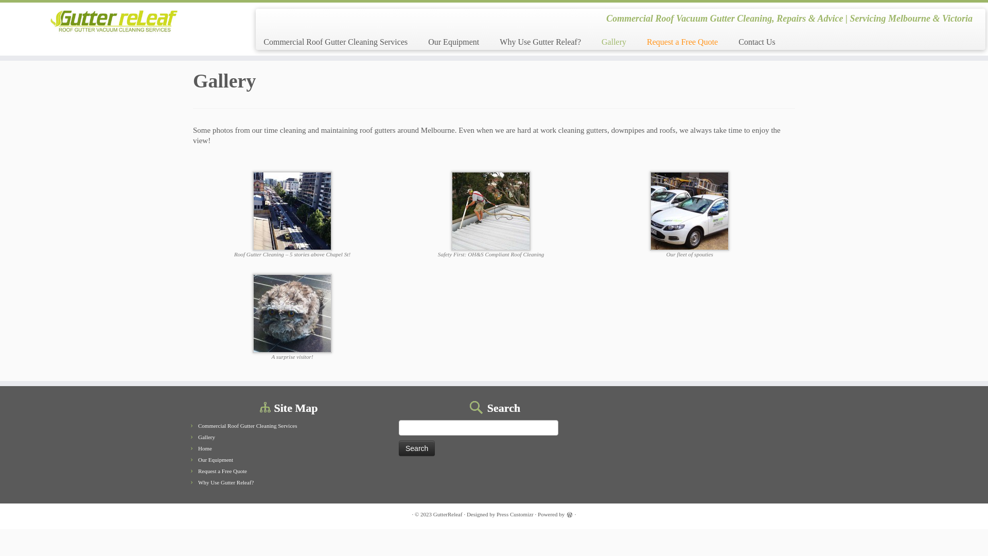 This screenshot has width=988, height=556. Describe the element at coordinates (339, 42) in the screenshot. I see `Commercial Roof Gutter Cleaning Services` at that location.